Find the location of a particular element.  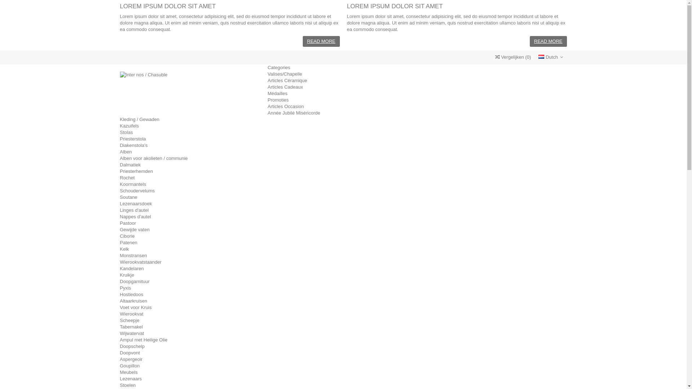

Goupillon is located at coordinates (130, 366).